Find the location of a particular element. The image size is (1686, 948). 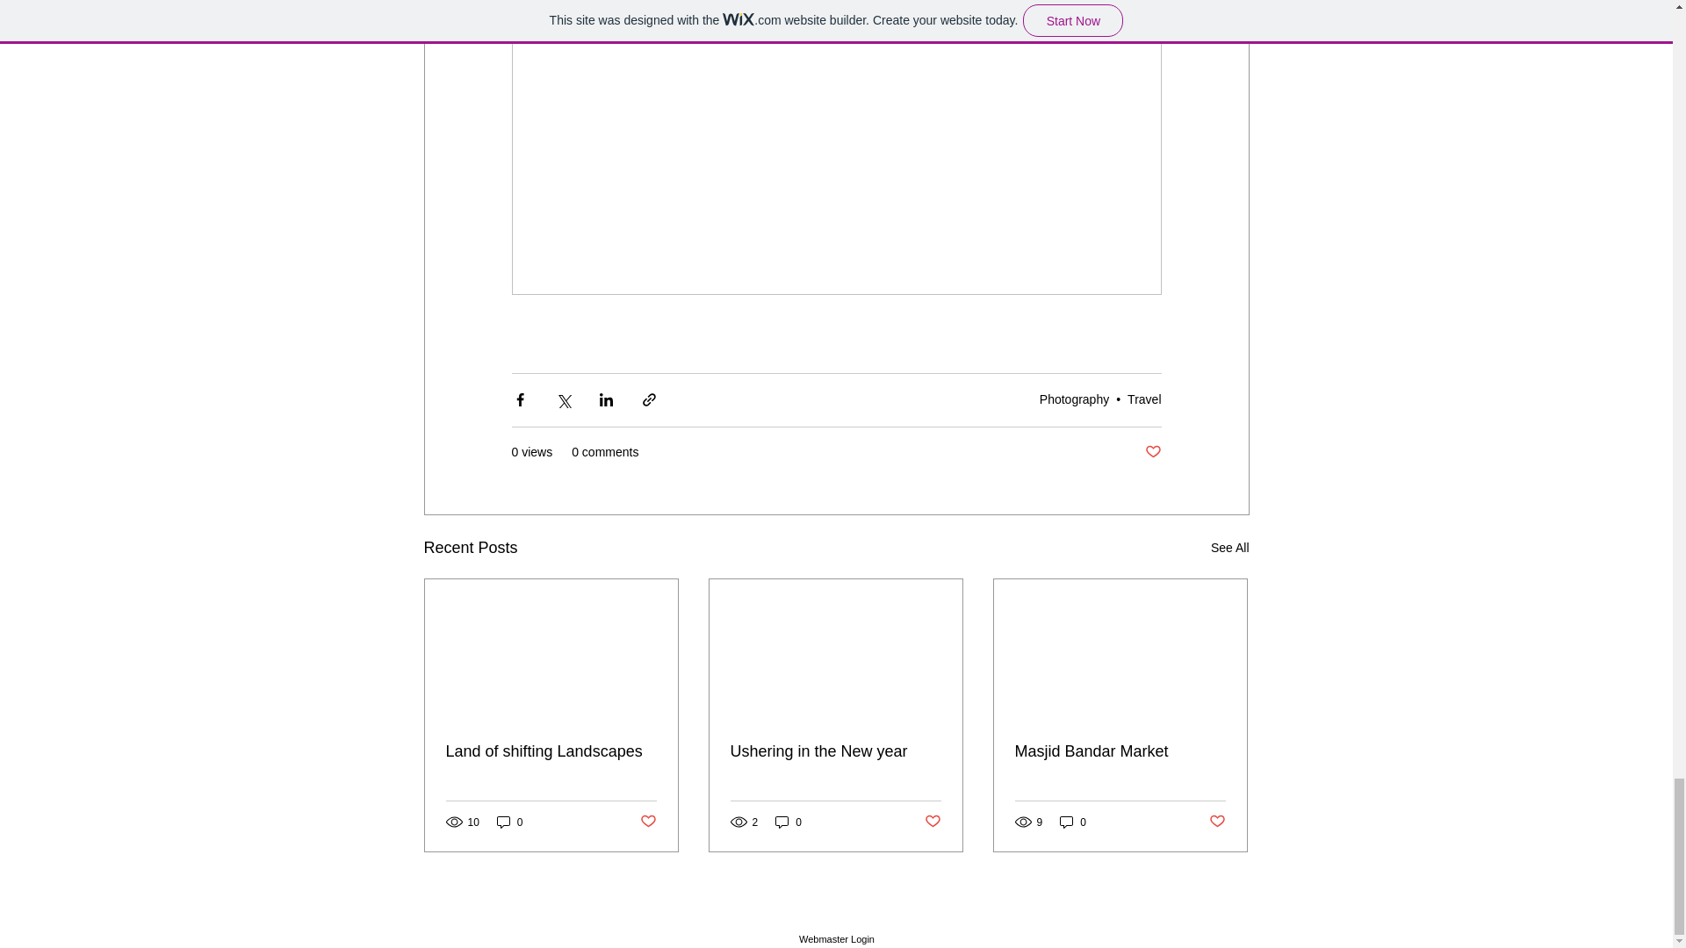

Post not marked as liked is located at coordinates (1152, 452).